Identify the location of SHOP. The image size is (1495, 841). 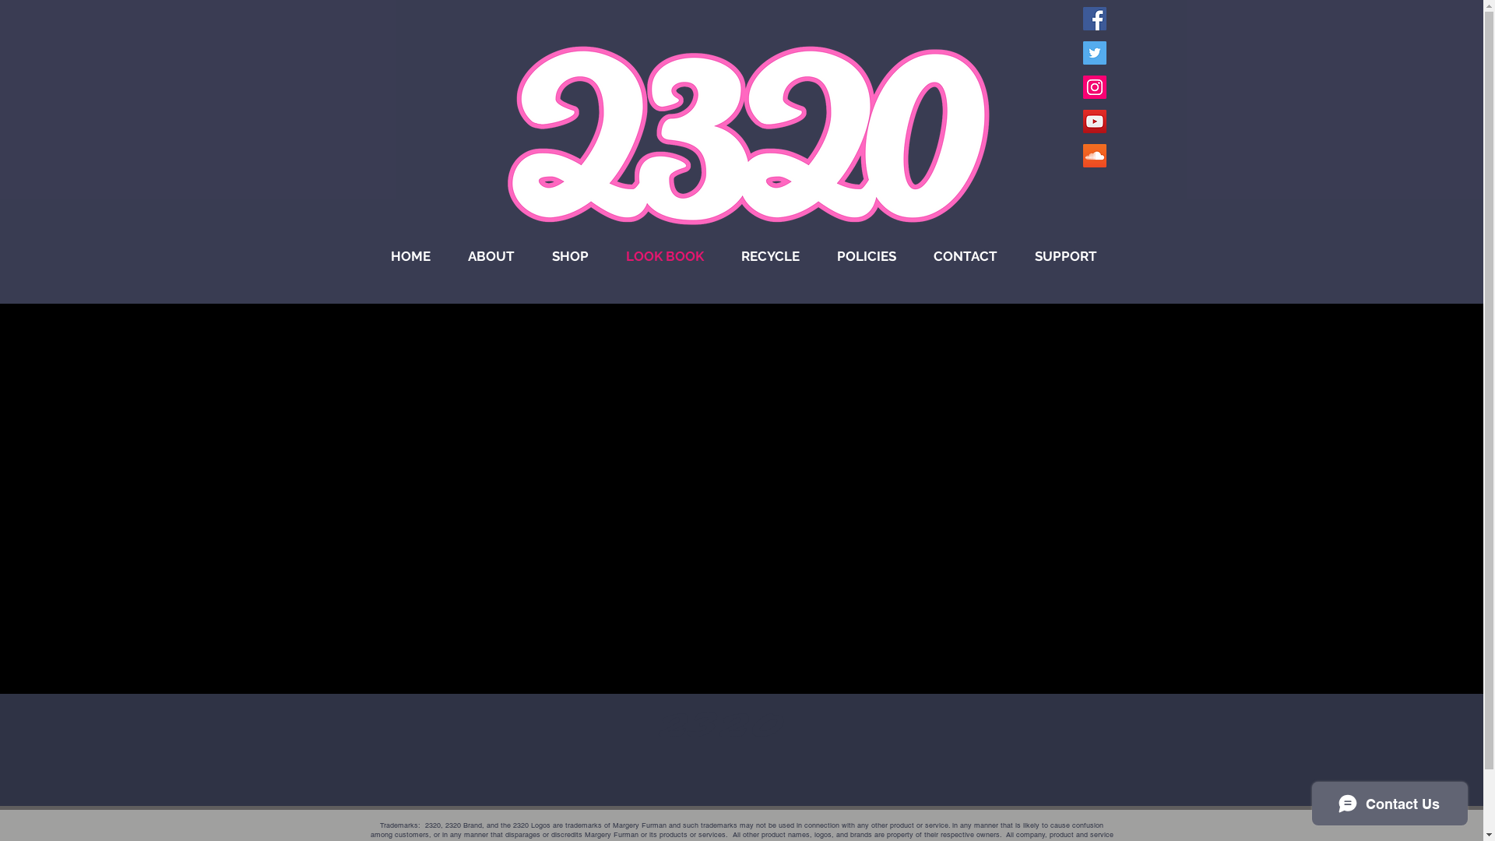
(570, 257).